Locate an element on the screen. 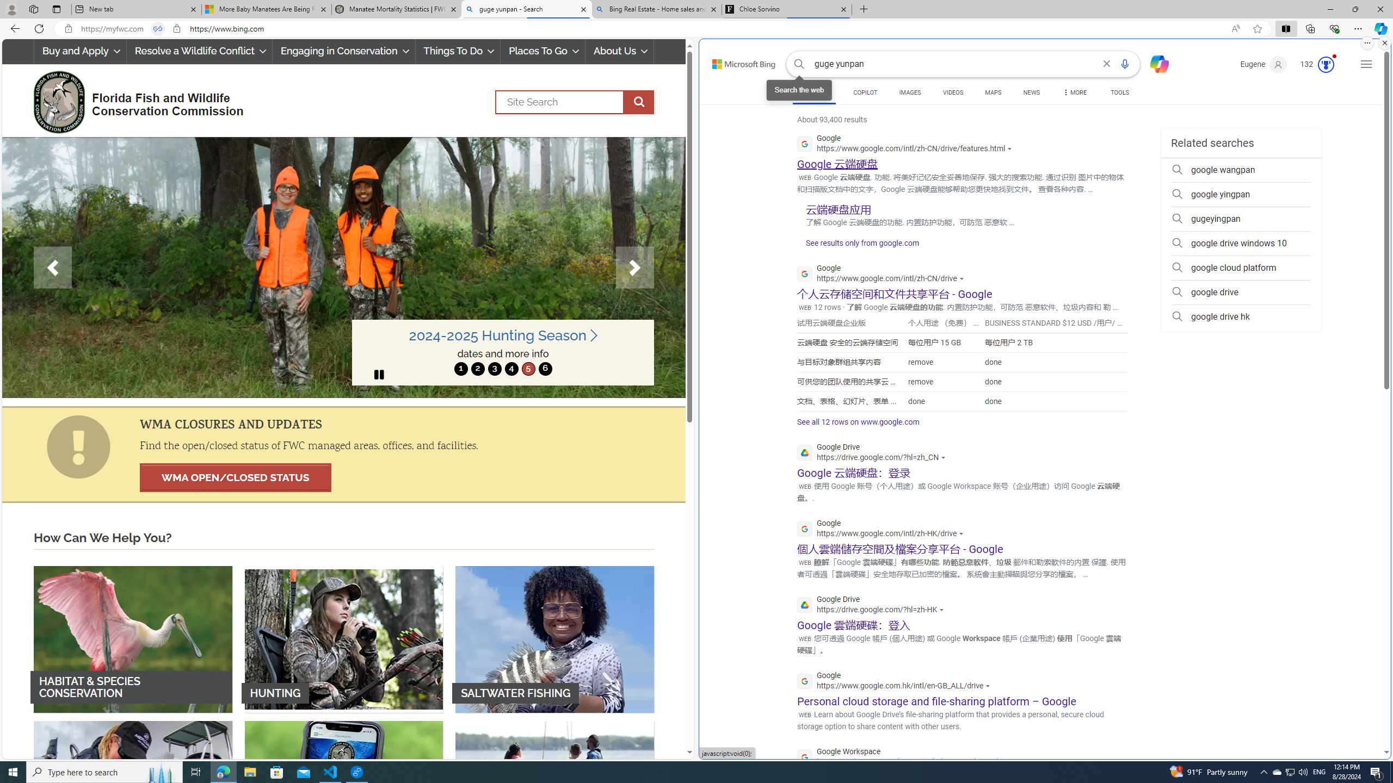  IMAGES is located at coordinates (909, 94).